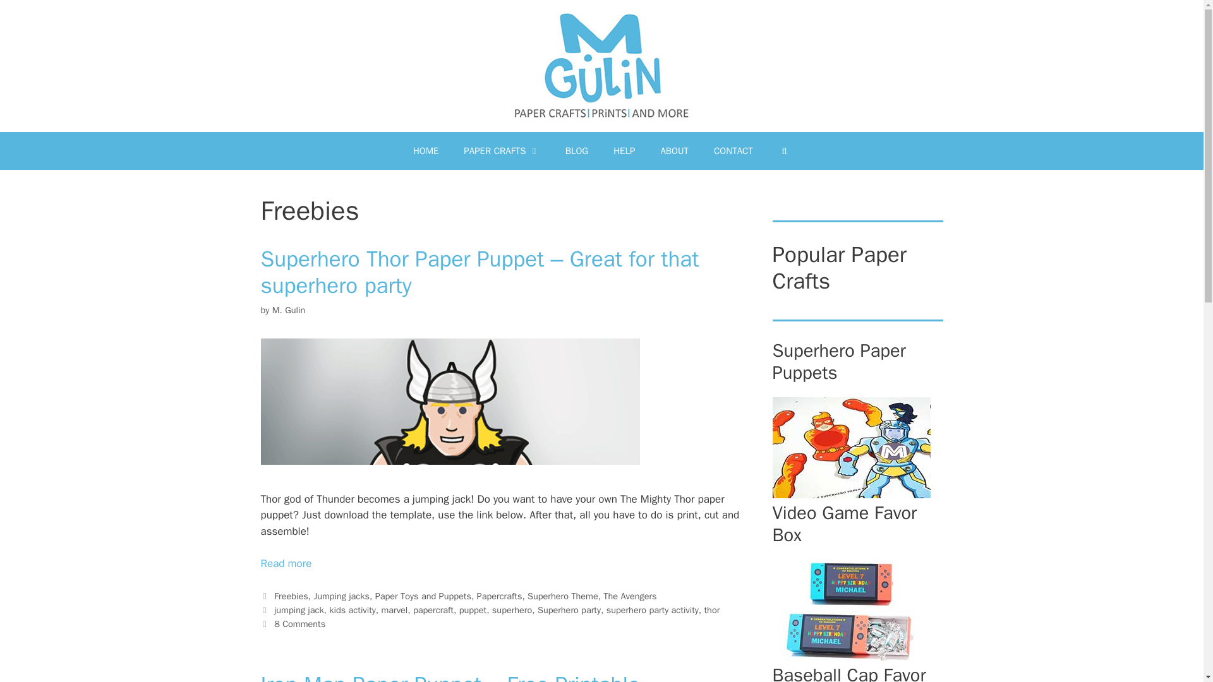 Image resolution: width=1213 pixels, height=682 pixels. Describe the element at coordinates (286, 563) in the screenshot. I see `Read more` at that location.